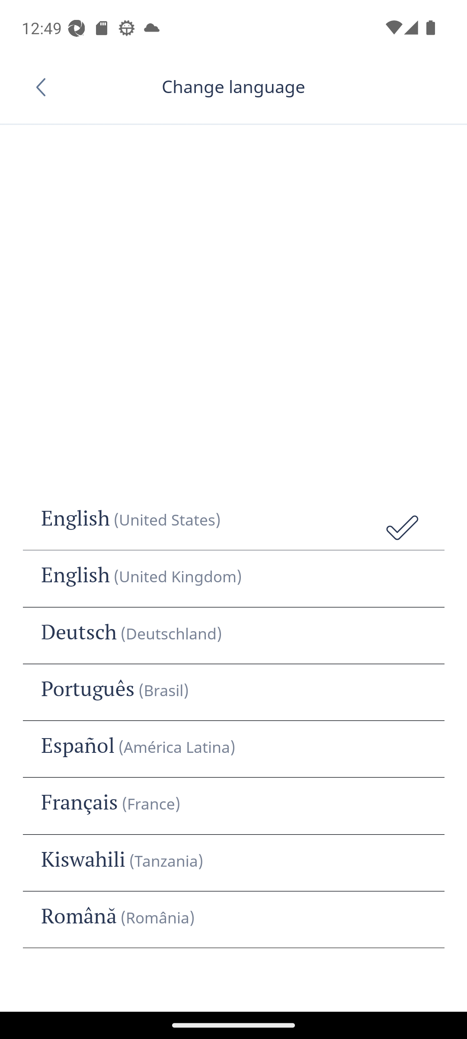 The width and height of the screenshot is (467, 1039). I want to click on Español (América Latina), so click(233, 749).